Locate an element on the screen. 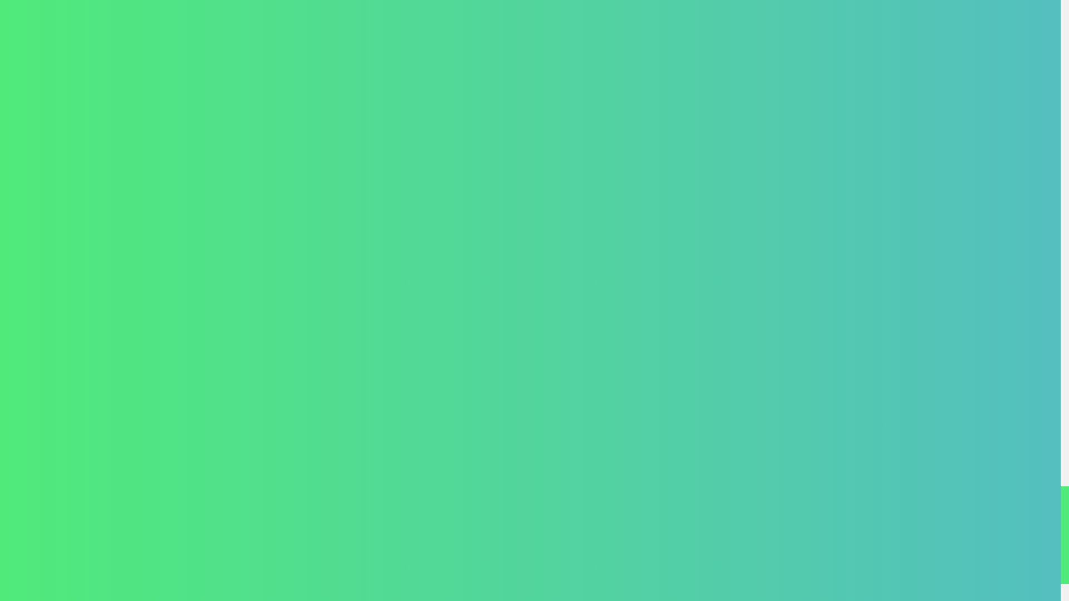 The image size is (1069, 601). Click to visit is located at coordinates (924, 545).